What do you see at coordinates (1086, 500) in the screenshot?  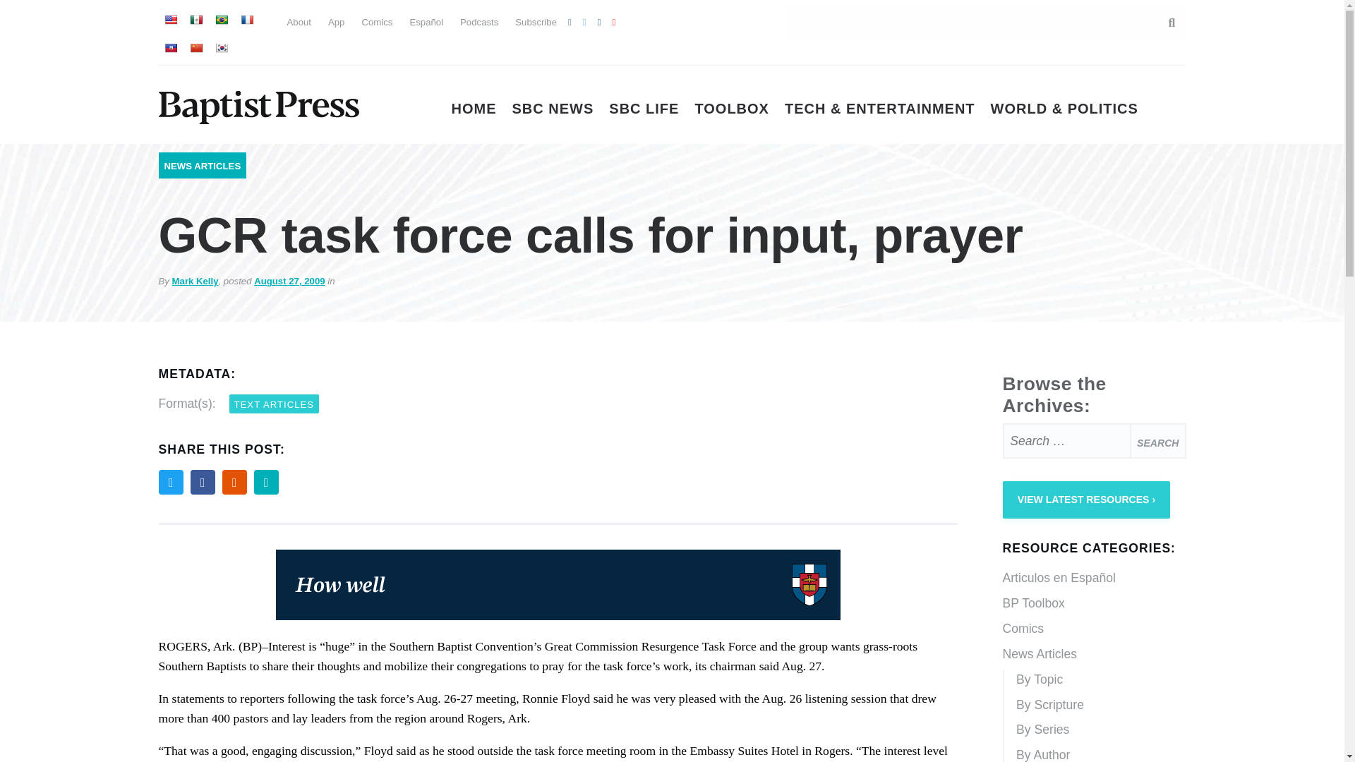 I see `VIEW LATEST RESOURCES` at bounding box center [1086, 500].